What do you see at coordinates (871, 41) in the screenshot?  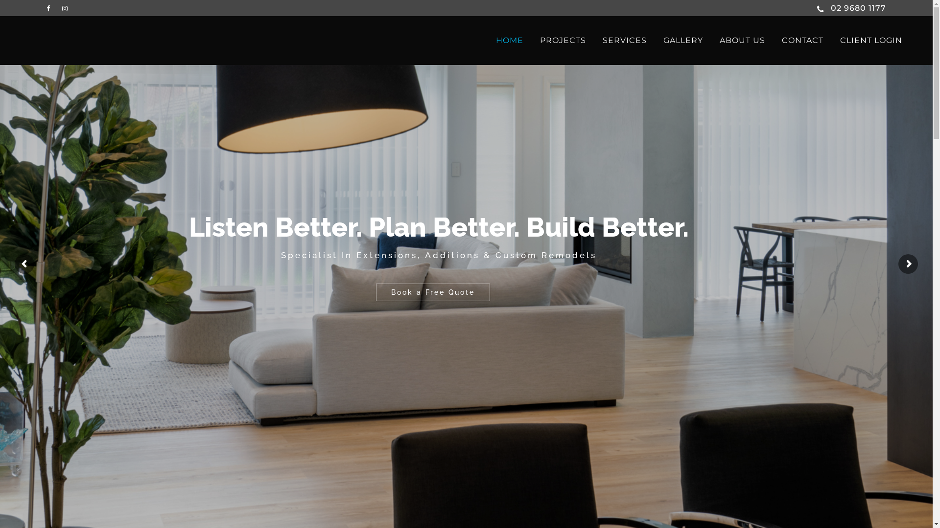 I see `CLIENT LOGIN` at bounding box center [871, 41].